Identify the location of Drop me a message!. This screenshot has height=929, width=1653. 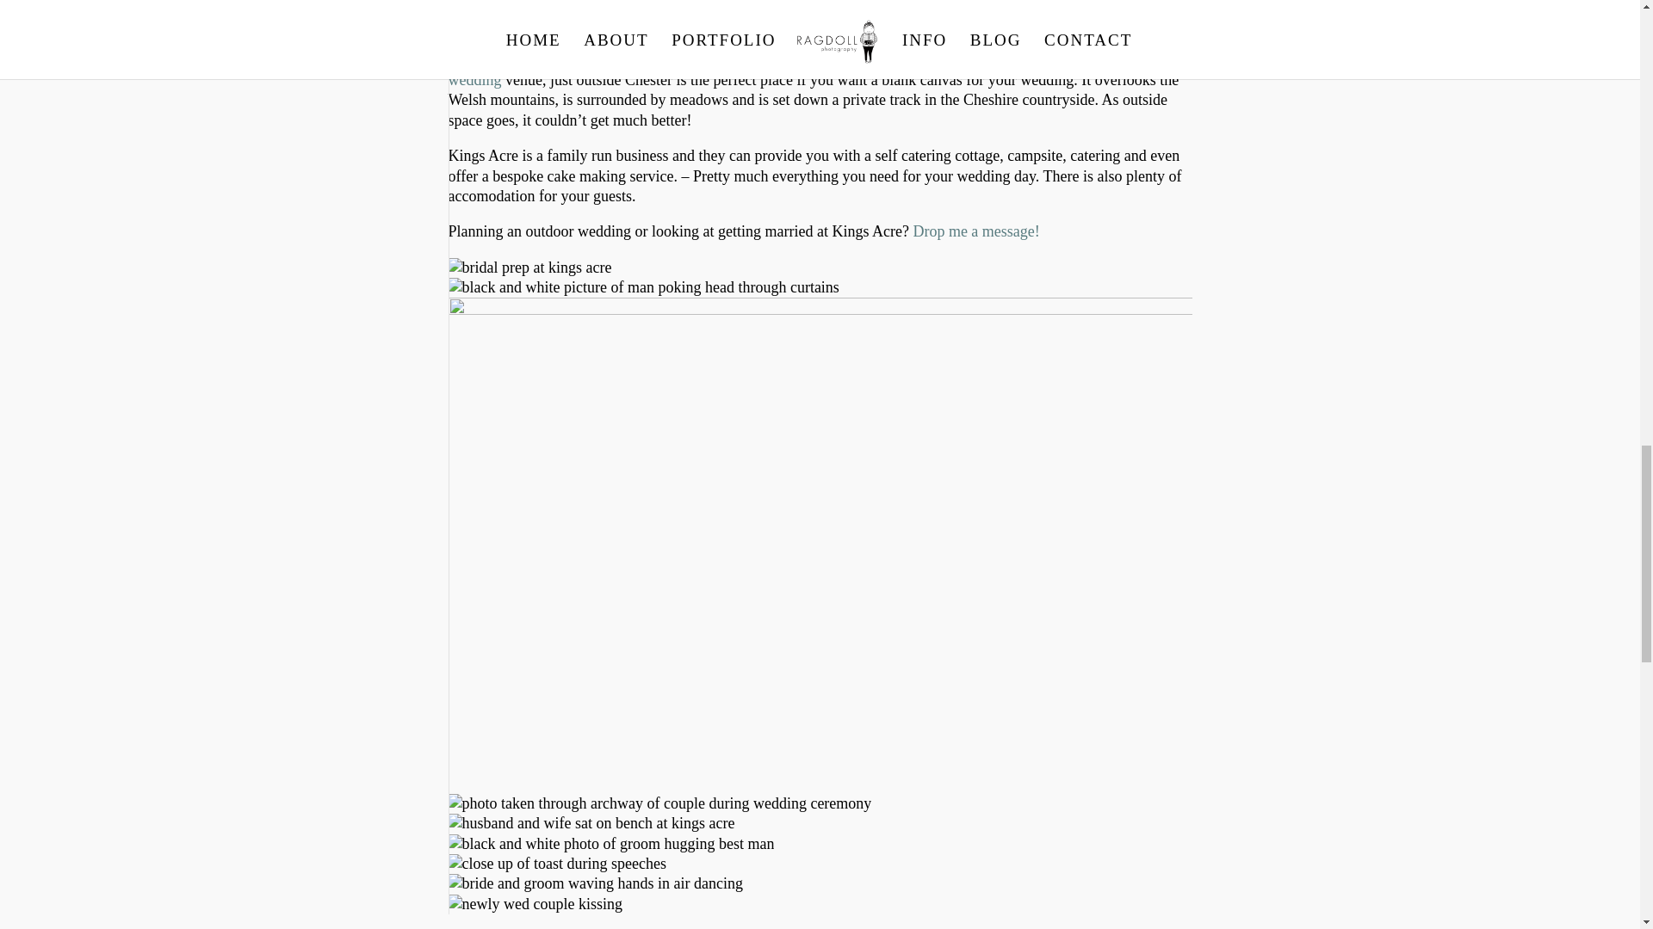
(975, 231).